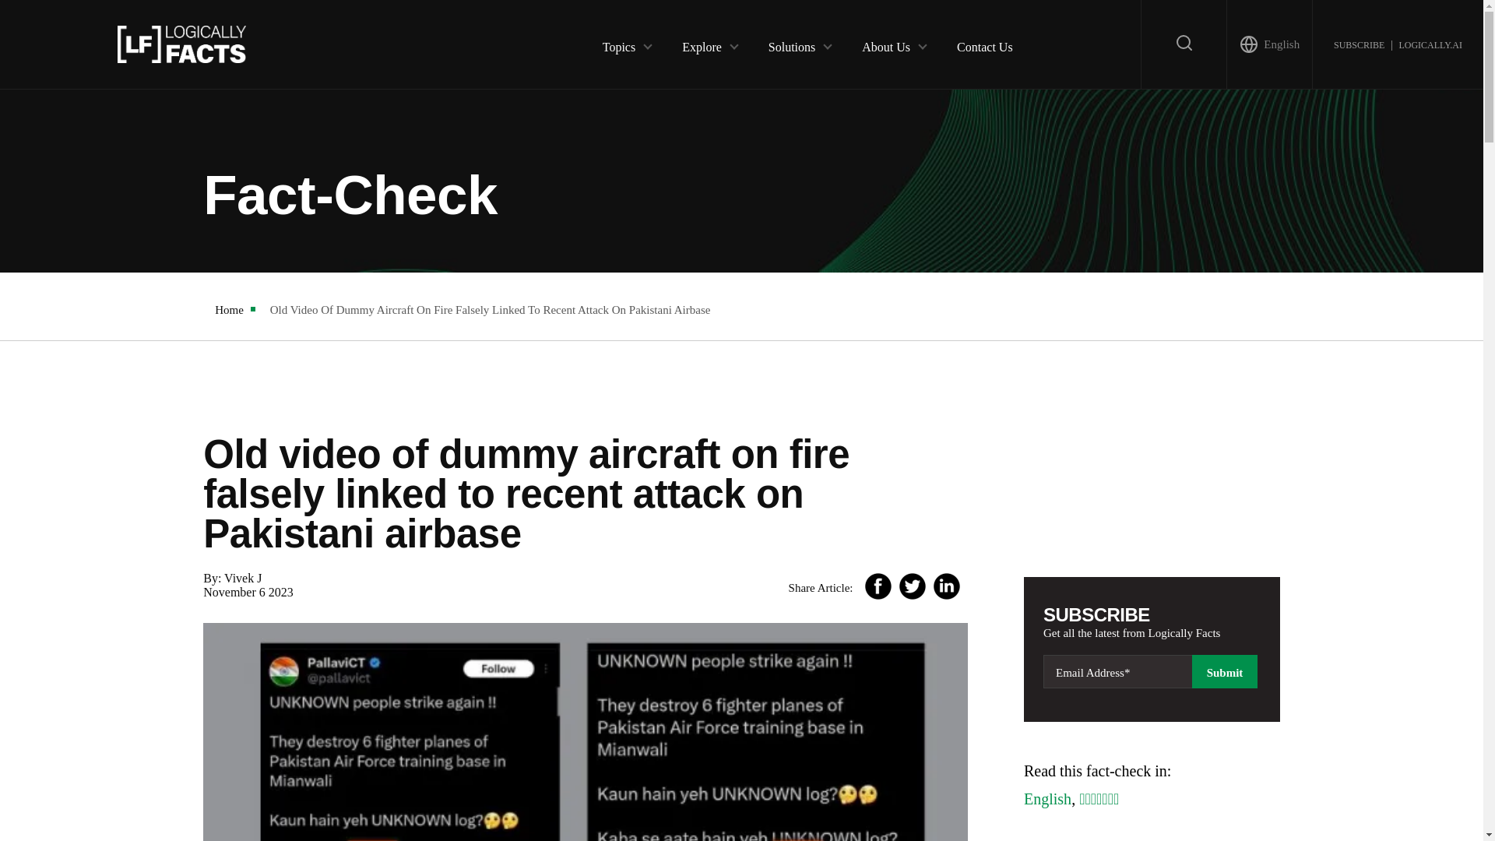 The width and height of the screenshot is (1495, 841). I want to click on Topics, so click(618, 44).